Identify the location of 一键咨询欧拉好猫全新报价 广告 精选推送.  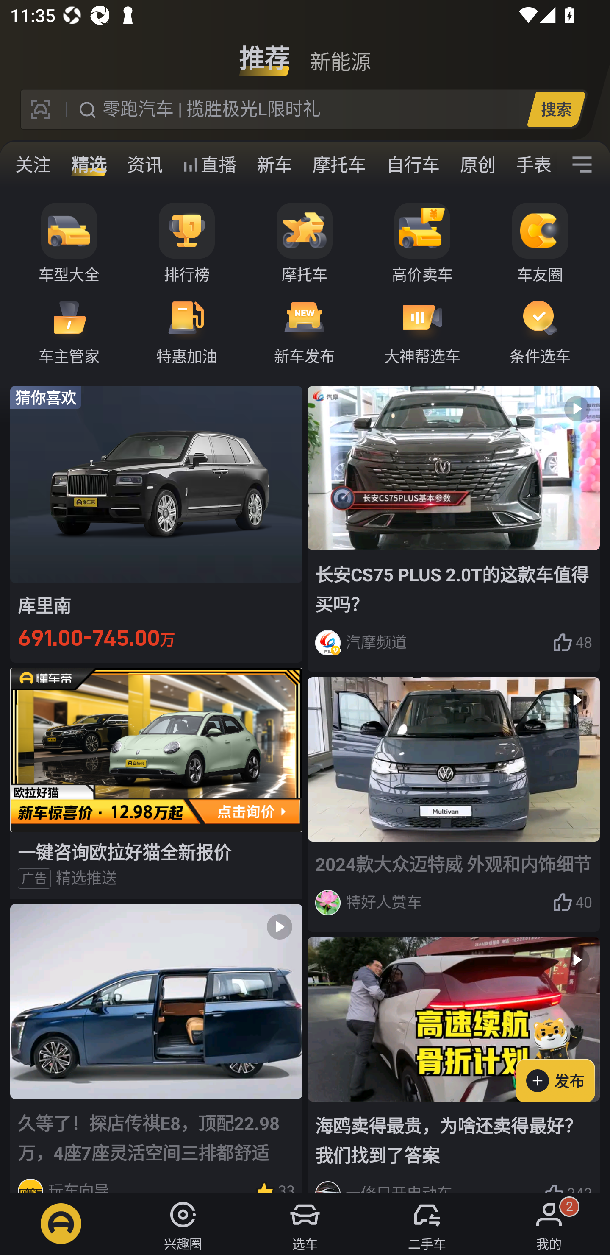
(156, 783).